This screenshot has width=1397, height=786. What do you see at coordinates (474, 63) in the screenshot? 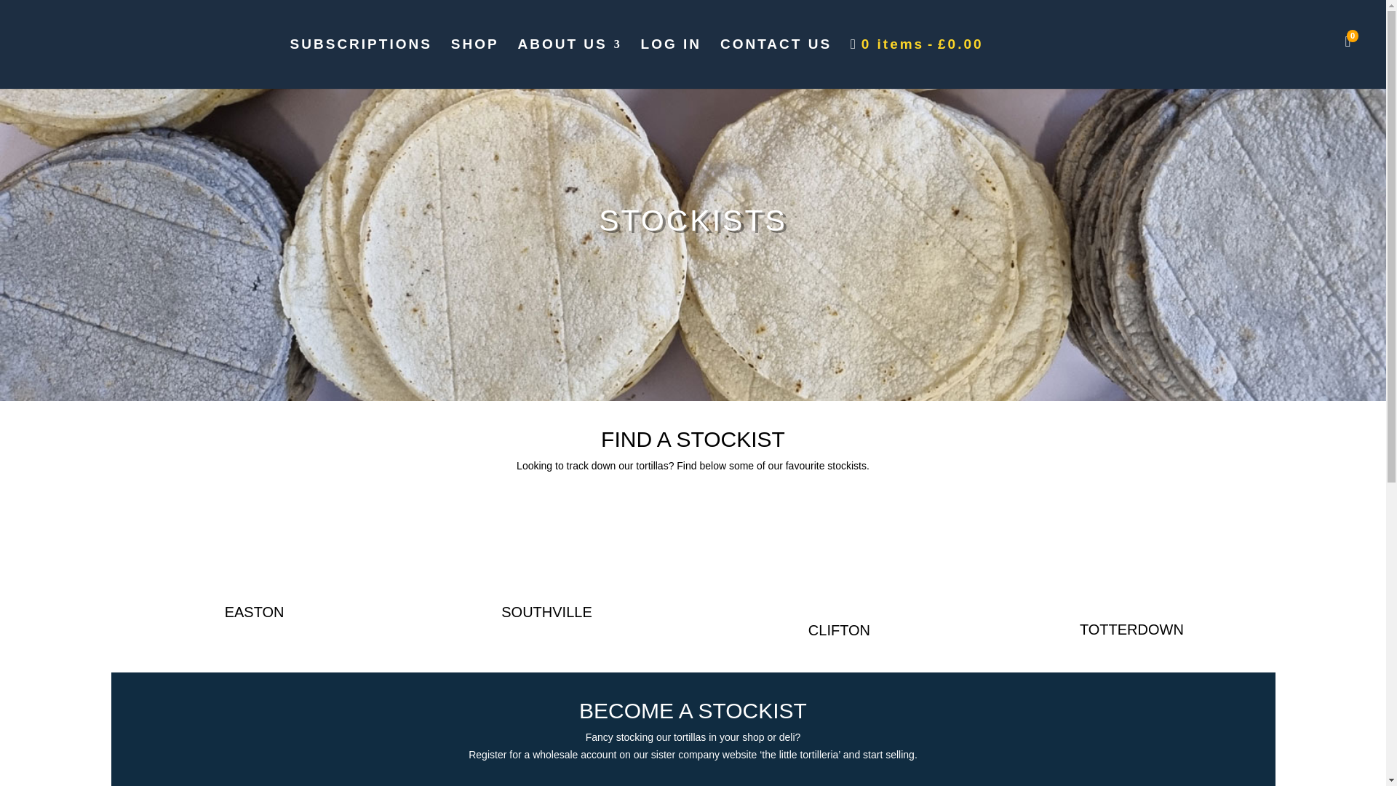
I see `SHOP` at bounding box center [474, 63].